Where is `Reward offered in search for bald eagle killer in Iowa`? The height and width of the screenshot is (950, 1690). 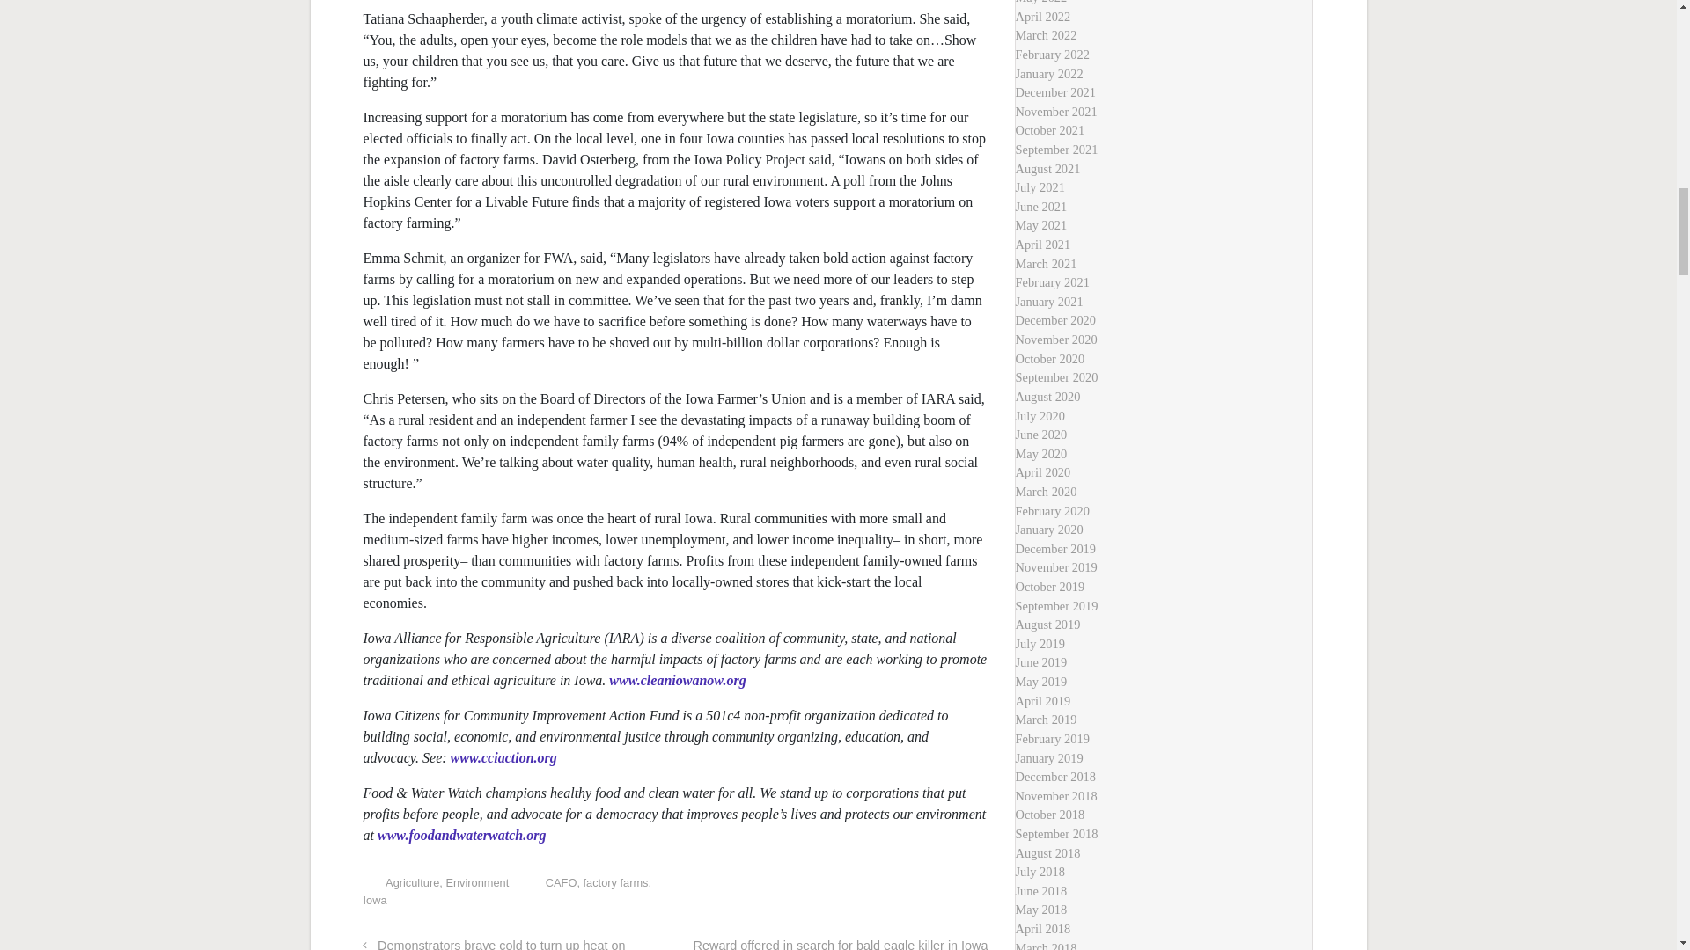
Reward offered in search for bald eagle killer in Iowa is located at coordinates (841, 945).